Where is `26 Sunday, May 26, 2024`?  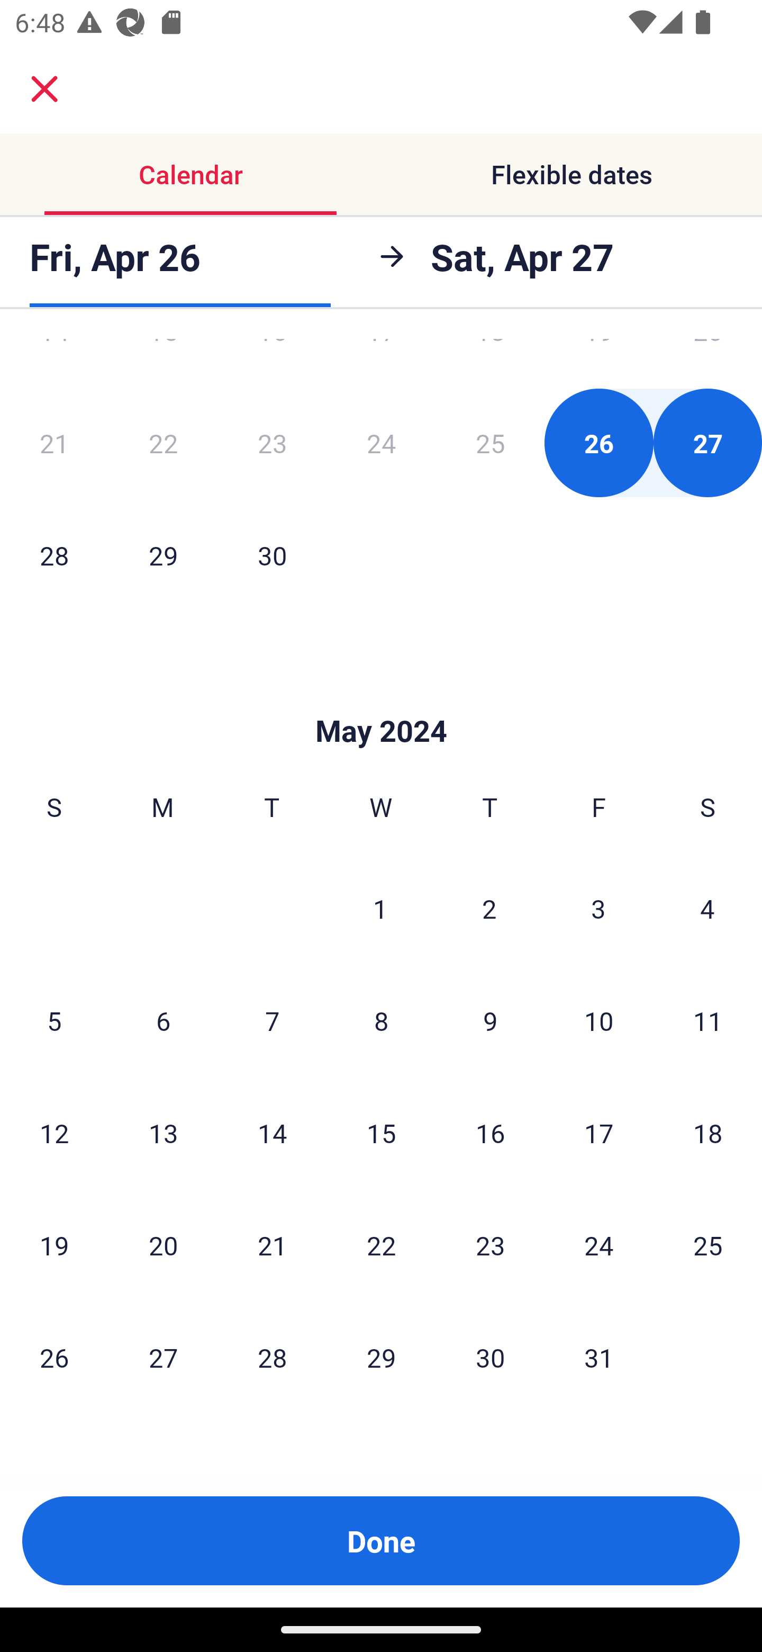
26 Sunday, May 26, 2024 is located at coordinates (54, 1357).